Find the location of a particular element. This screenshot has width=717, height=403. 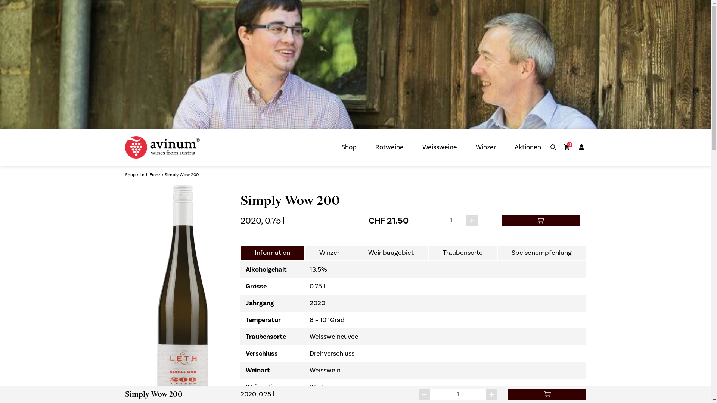

Speisenempfehlung is located at coordinates (542, 253).